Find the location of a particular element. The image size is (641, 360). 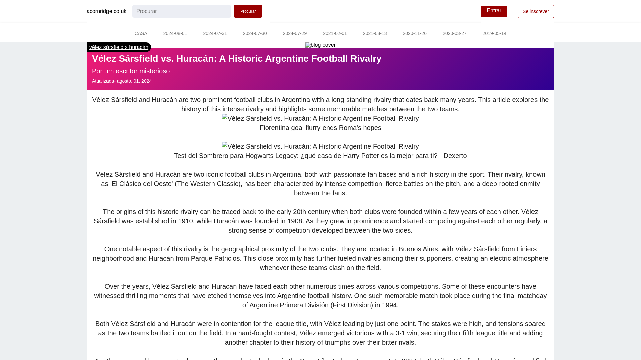

acornridge.co.uk is located at coordinates (106, 11).